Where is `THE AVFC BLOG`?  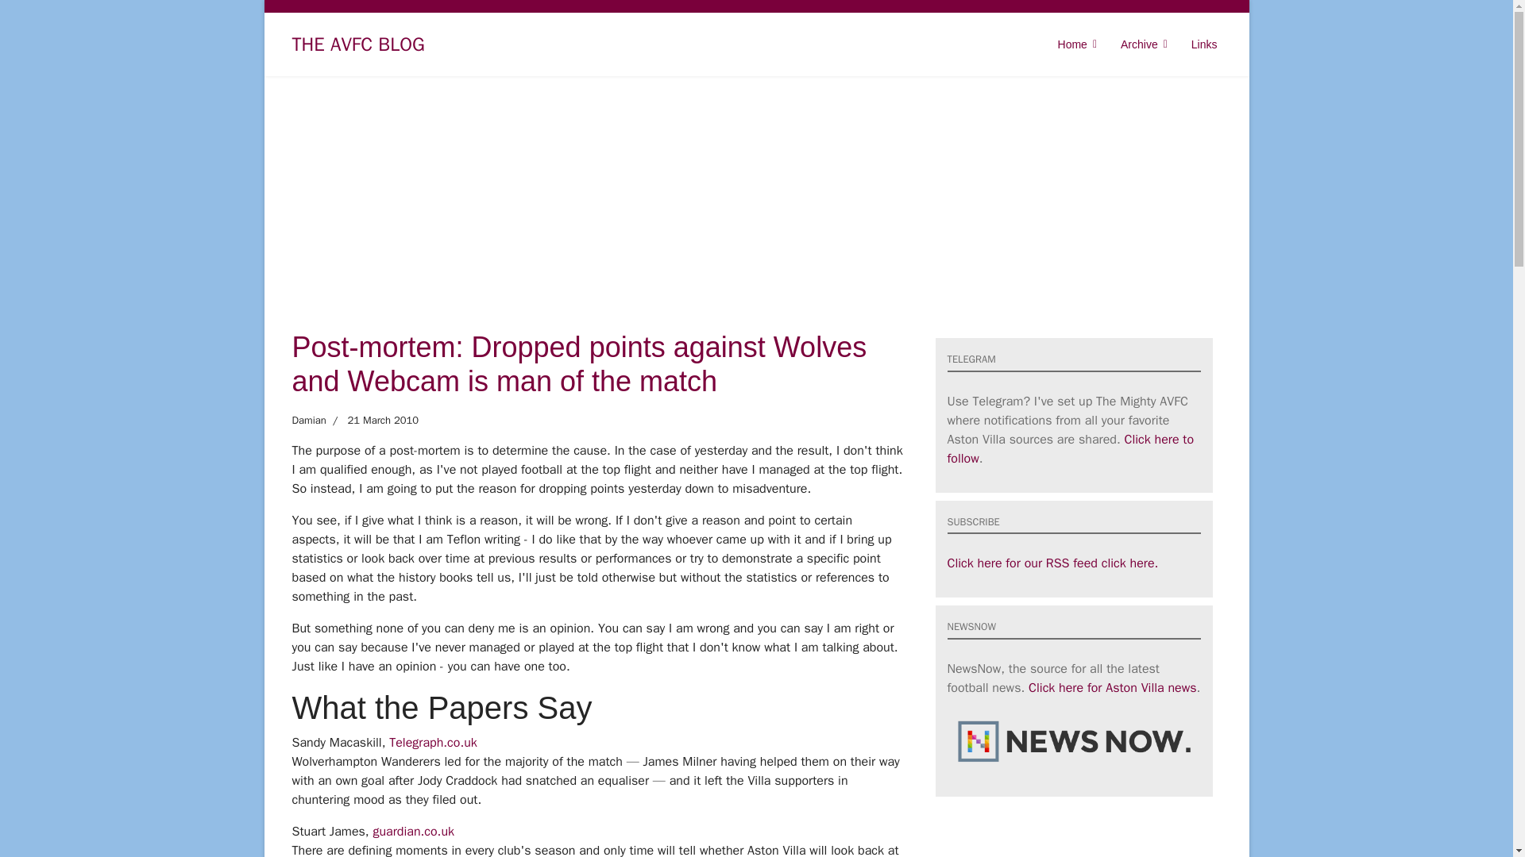
THE AVFC BLOG is located at coordinates (359, 44).